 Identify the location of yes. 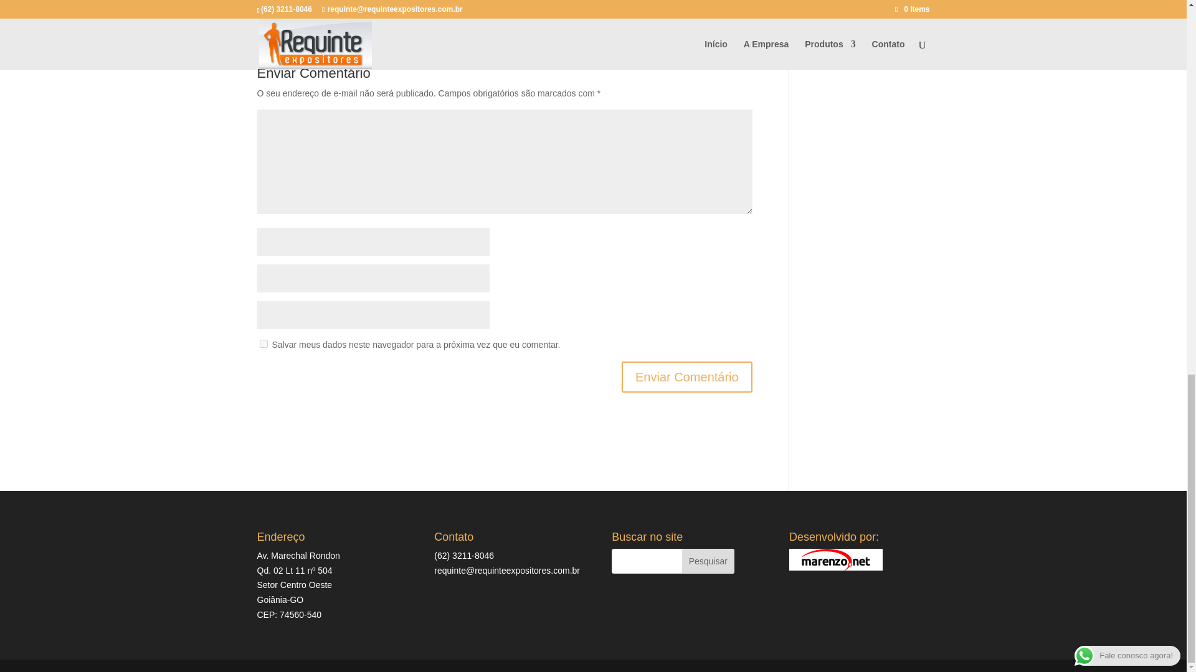
(263, 343).